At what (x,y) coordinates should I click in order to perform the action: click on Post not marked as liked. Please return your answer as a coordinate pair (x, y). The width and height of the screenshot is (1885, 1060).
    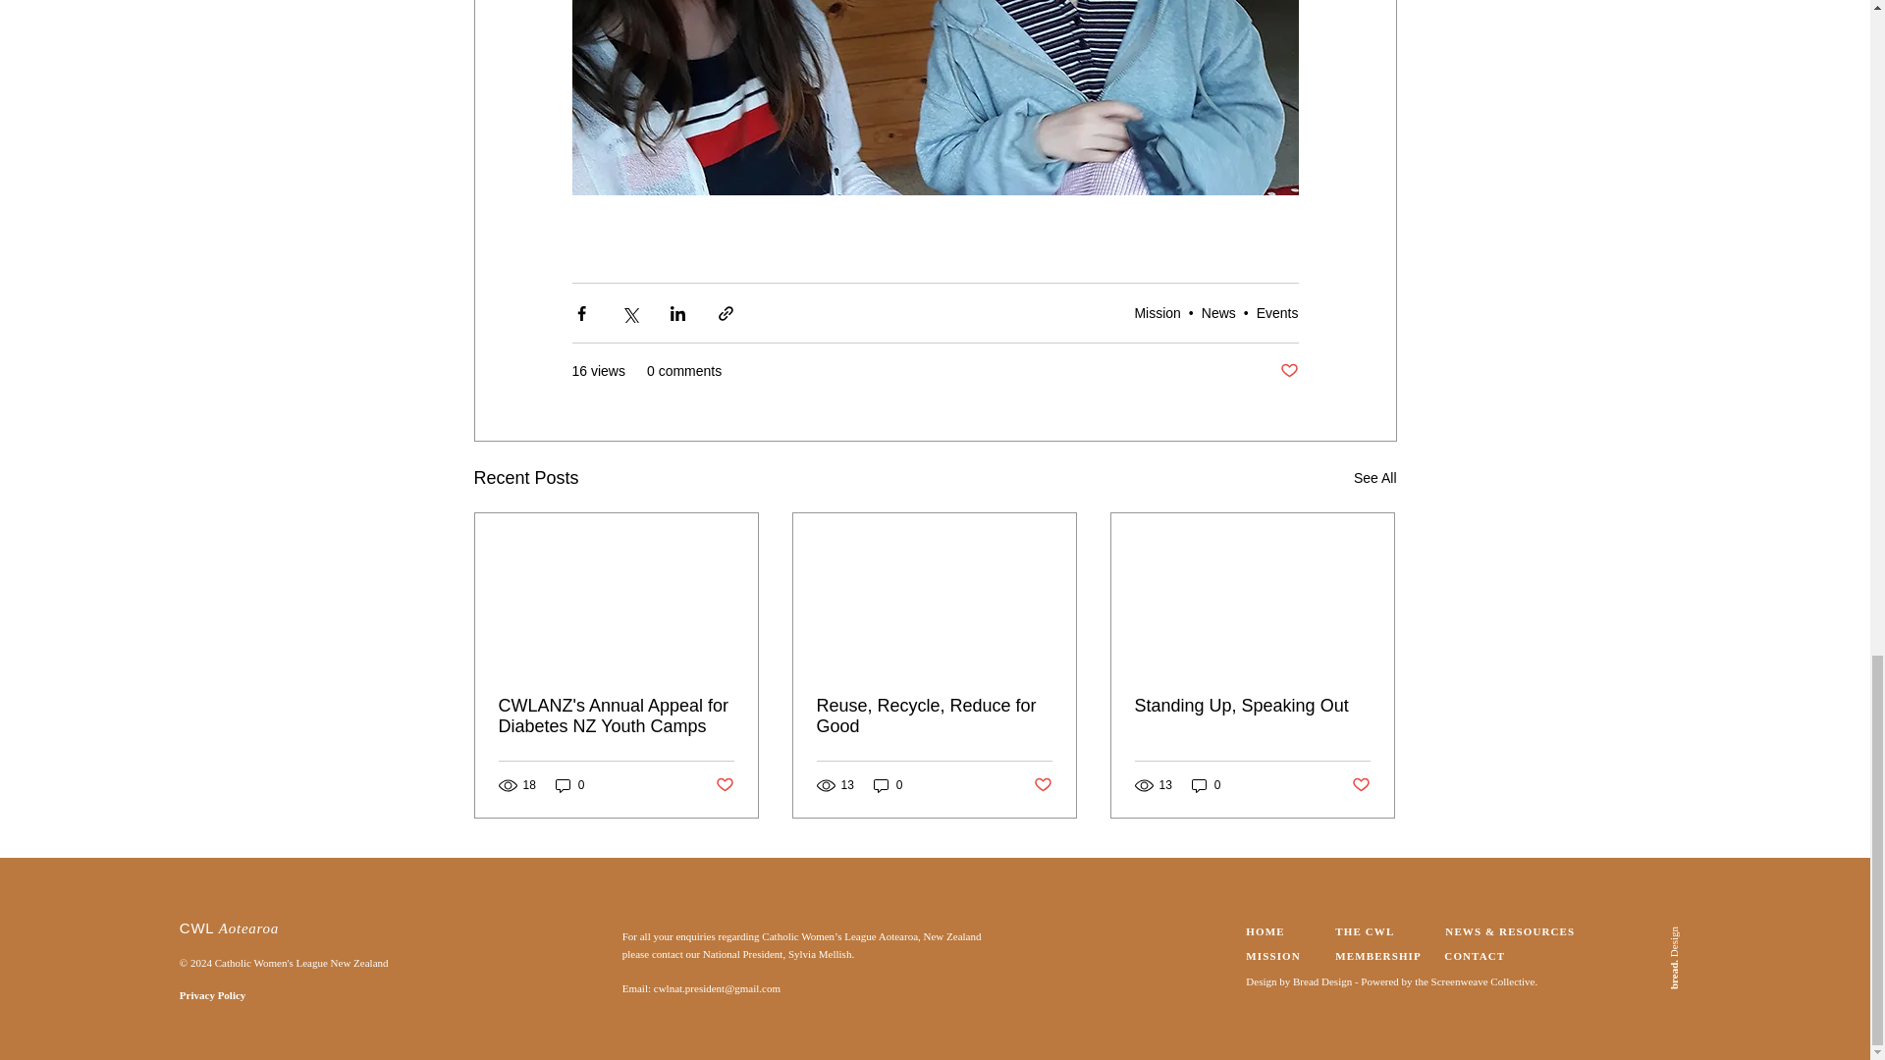
    Looking at the image, I should click on (723, 785).